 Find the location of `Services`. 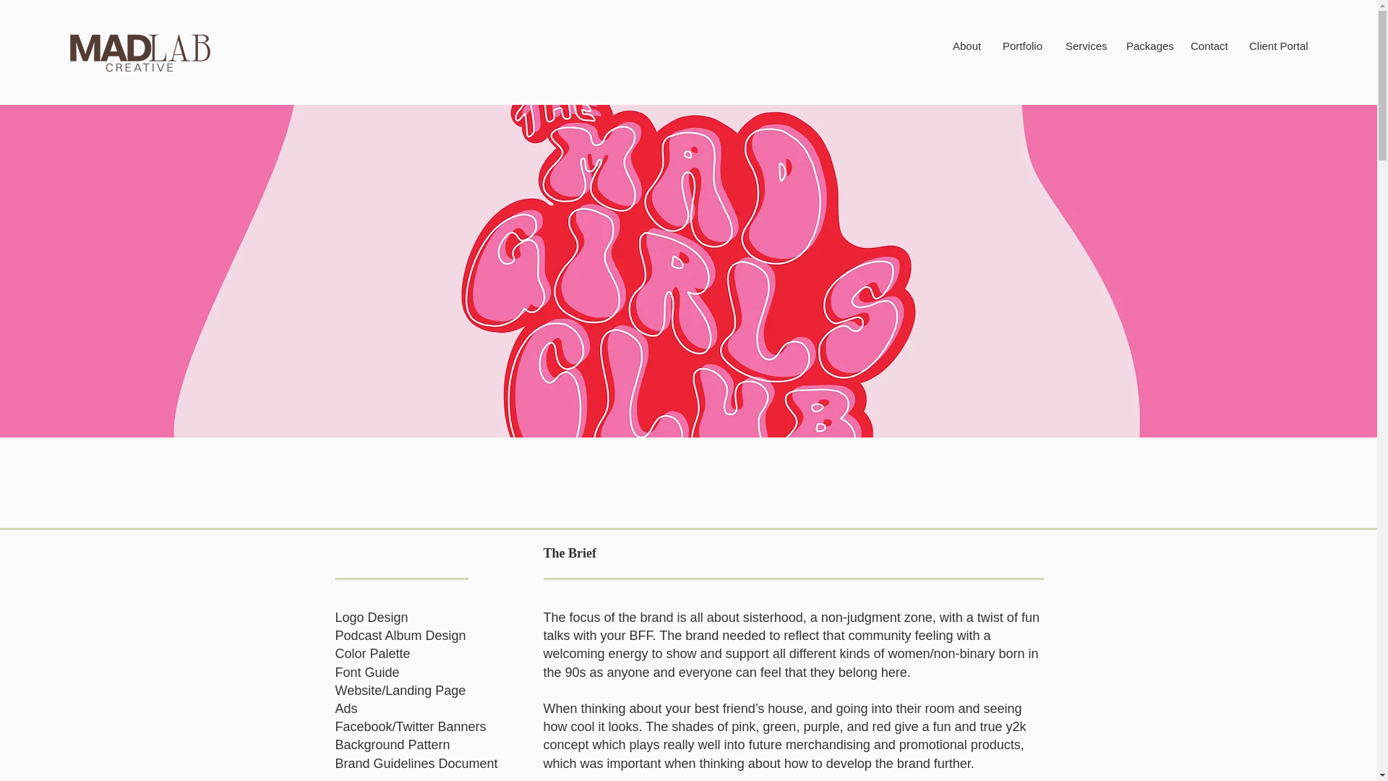

Services is located at coordinates (1085, 45).